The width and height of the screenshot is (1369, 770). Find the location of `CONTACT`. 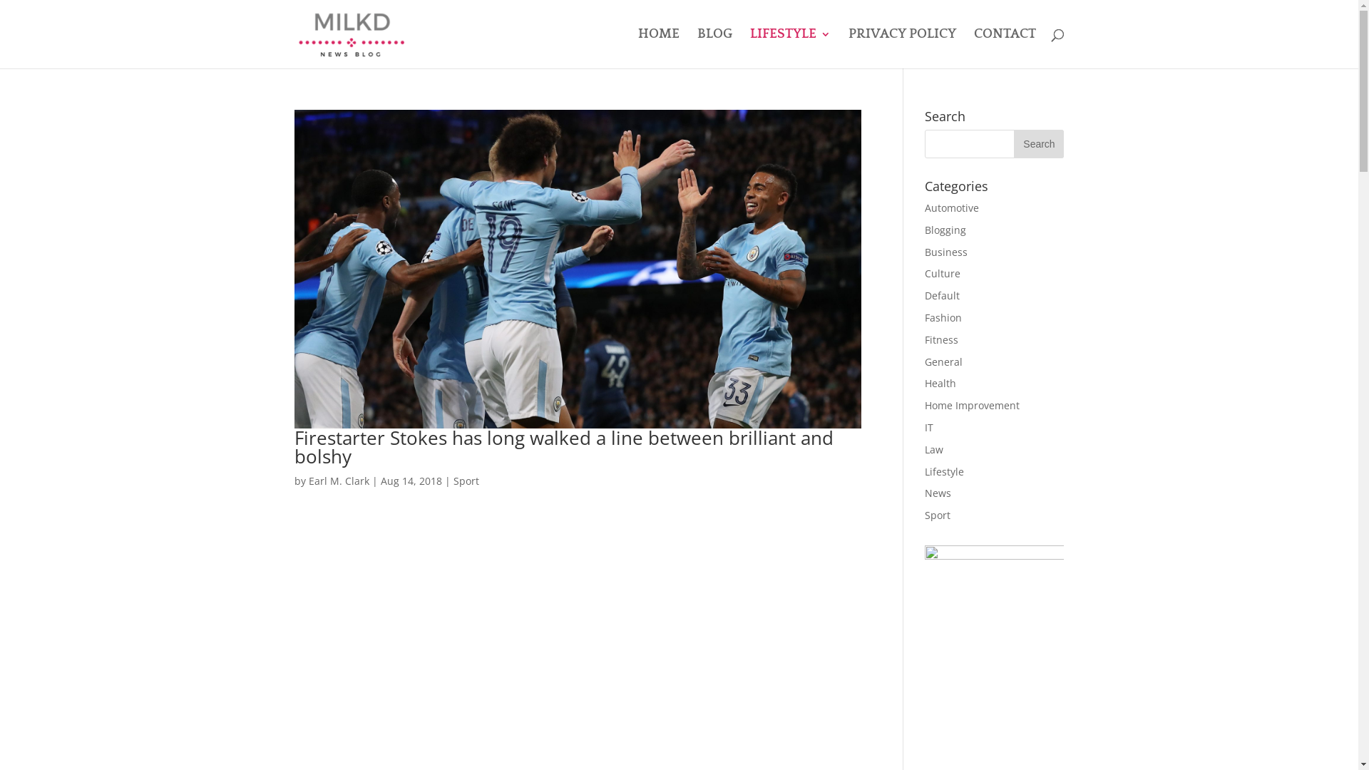

CONTACT is located at coordinates (1005, 48).